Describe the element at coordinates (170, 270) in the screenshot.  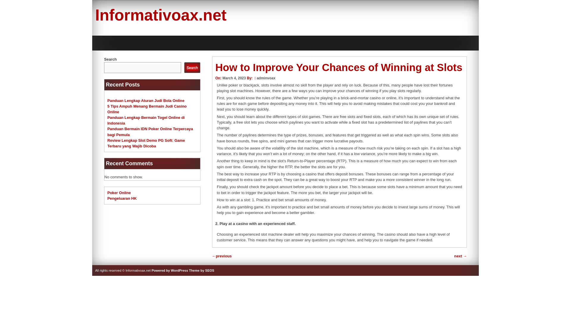
I see `Powered by WordPress` at that location.